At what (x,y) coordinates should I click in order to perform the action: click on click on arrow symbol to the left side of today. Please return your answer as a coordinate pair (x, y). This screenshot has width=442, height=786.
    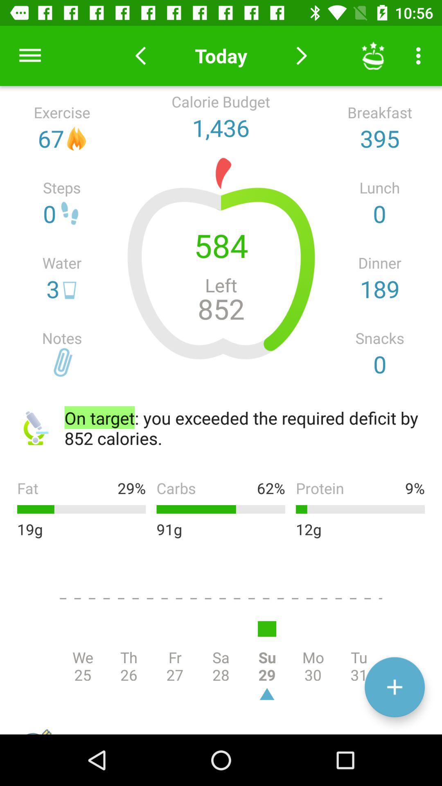
    Looking at the image, I should click on (140, 56).